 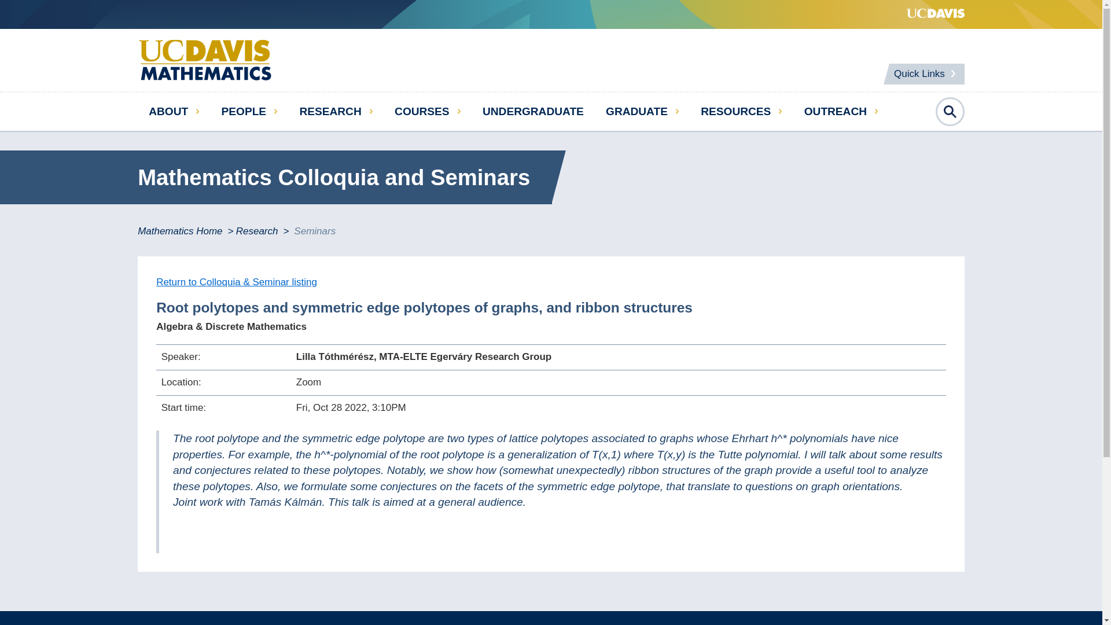 I want to click on RESEARCH, so click(x=336, y=111).